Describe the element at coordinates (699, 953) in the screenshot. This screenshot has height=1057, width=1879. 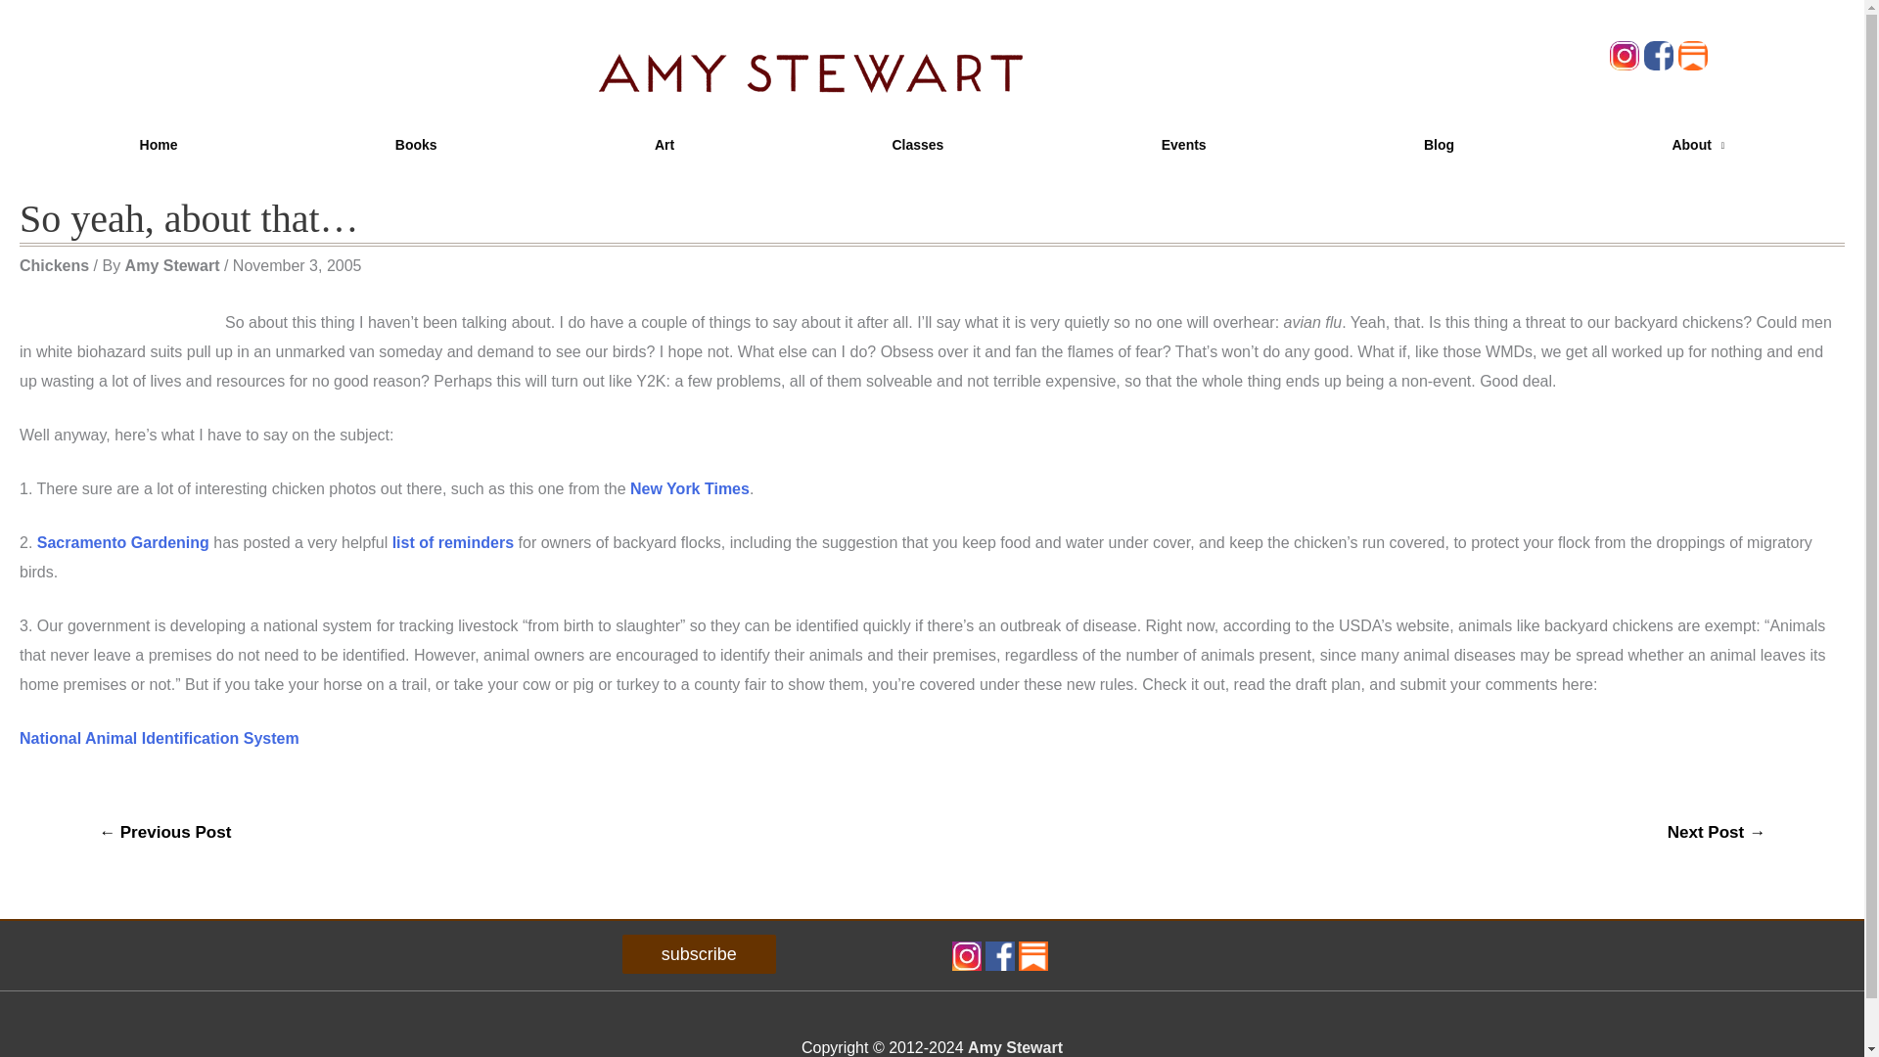
I see `subscribe` at that location.